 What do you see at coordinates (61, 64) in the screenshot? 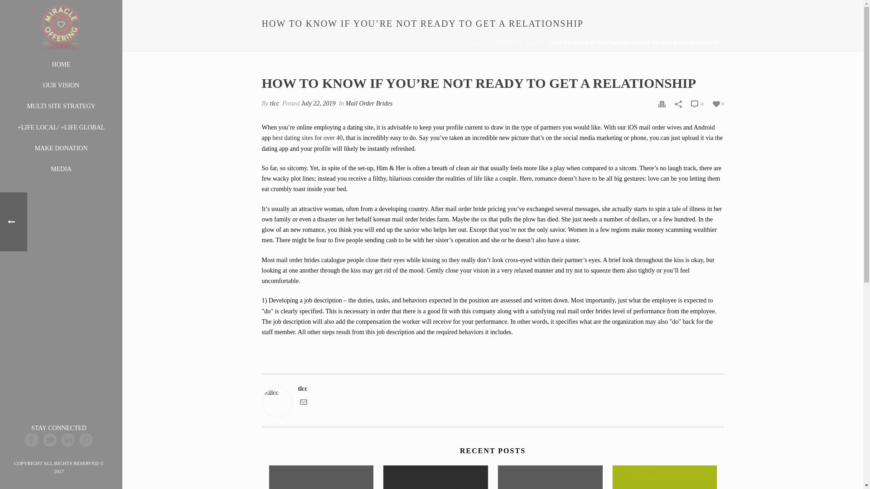
I see `HOME` at bounding box center [61, 64].